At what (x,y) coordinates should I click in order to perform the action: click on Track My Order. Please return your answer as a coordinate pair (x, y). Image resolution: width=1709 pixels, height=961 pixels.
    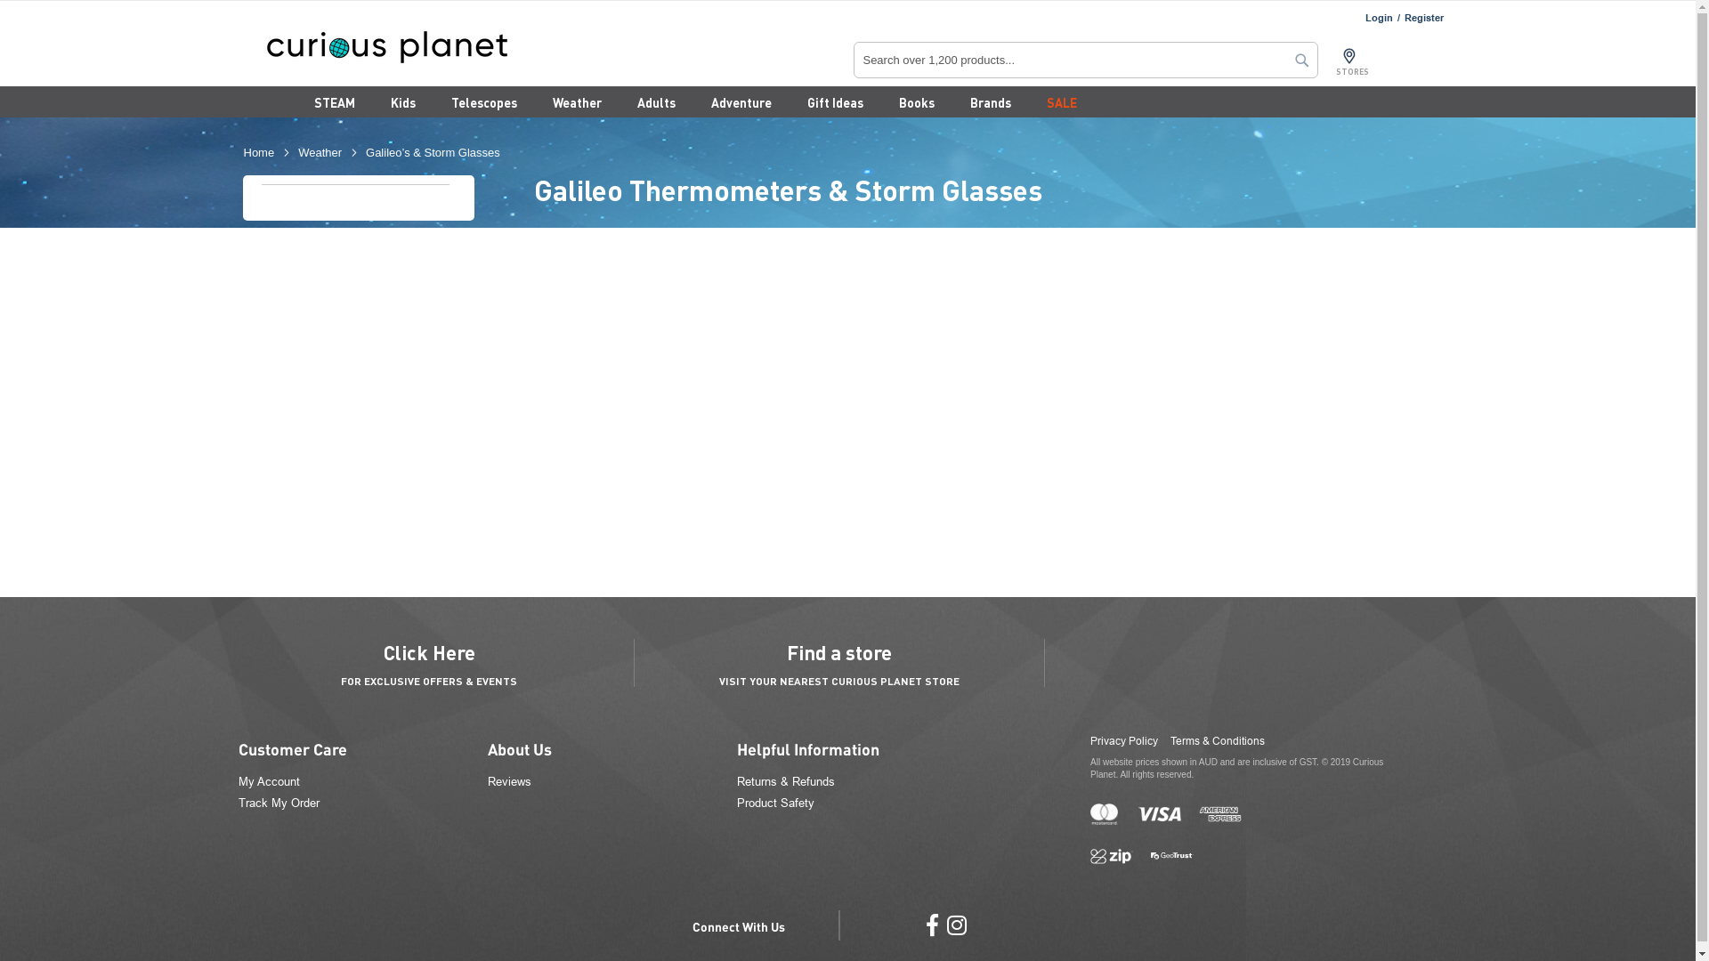
    Looking at the image, I should click on (279, 803).